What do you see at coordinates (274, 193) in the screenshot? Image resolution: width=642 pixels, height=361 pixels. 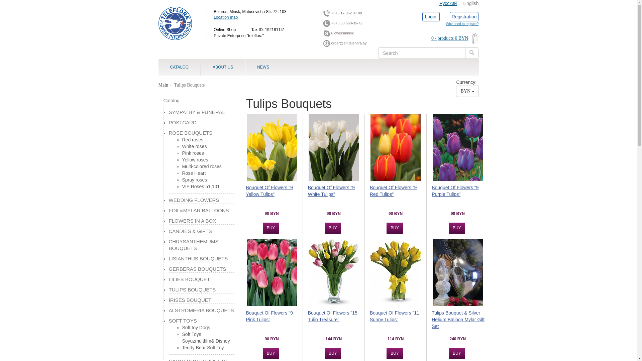 I see `Bouquet Of Flowers "9 Yellow Tulips"` at bounding box center [274, 193].